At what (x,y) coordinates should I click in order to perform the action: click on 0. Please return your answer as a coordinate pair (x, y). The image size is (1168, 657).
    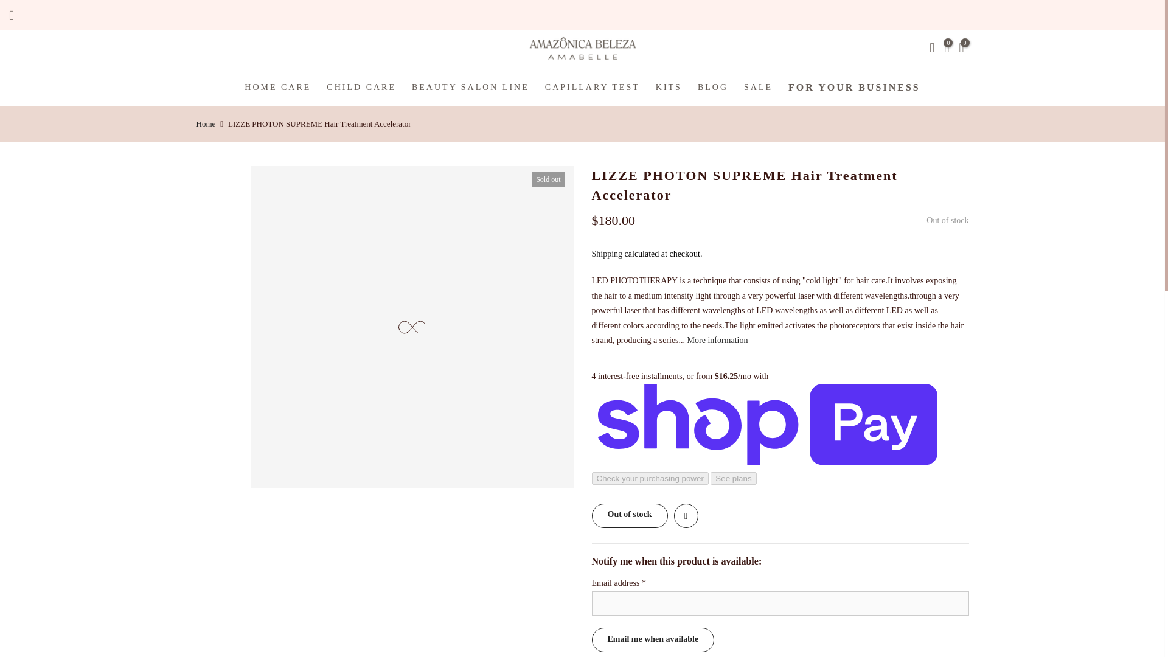
    Looking at the image, I should click on (947, 50).